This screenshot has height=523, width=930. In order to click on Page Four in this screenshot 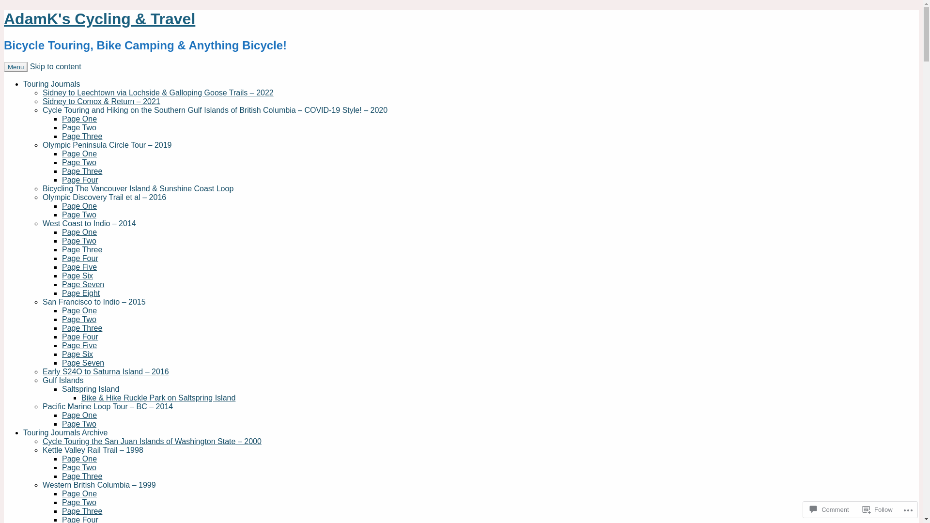, I will do `click(80, 180)`.